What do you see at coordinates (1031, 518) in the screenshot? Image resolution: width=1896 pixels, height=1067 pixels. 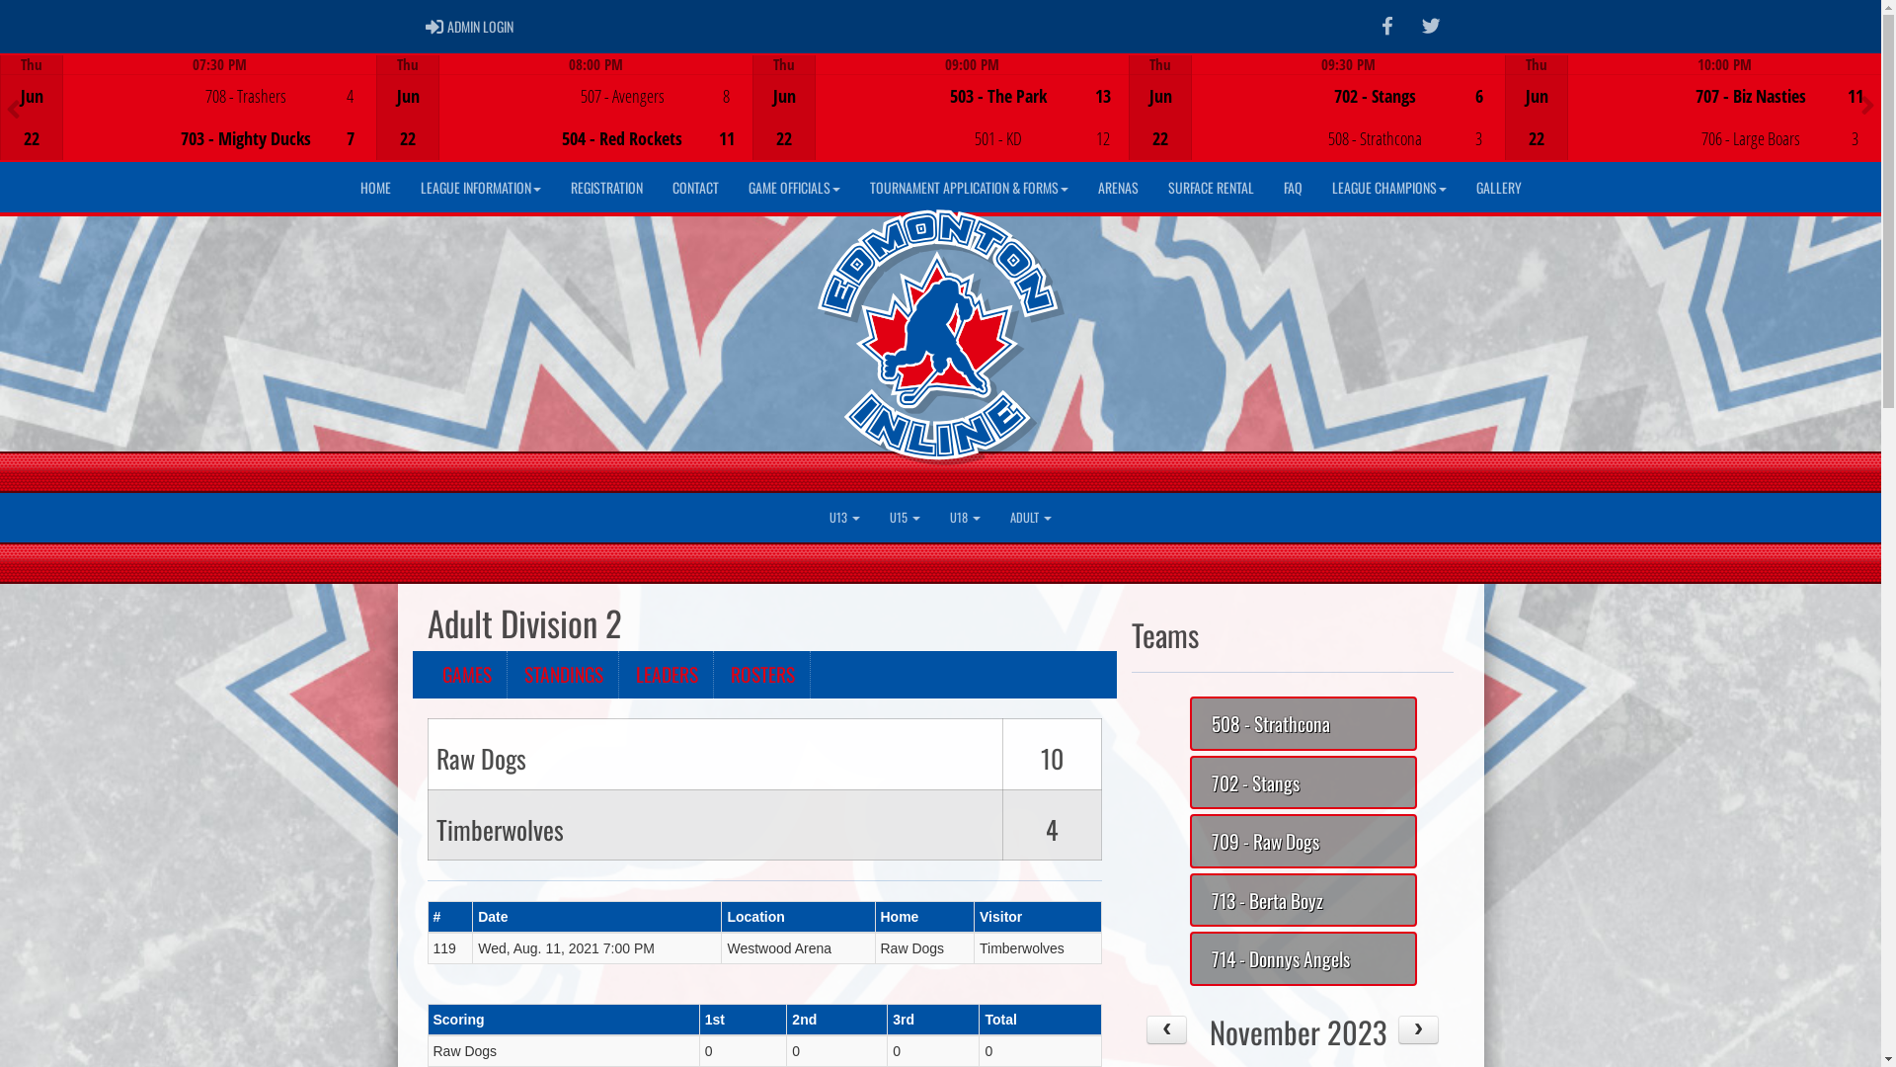 I see `ADULT` at bounding box center [1031, 518].